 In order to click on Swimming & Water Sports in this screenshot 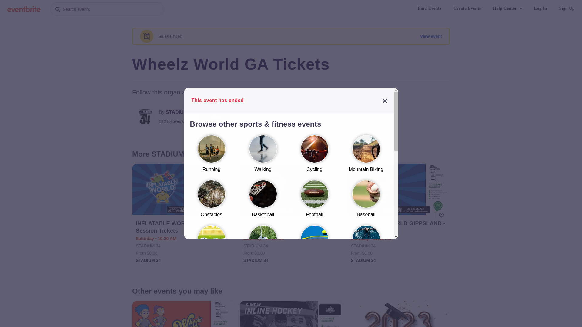, I will do `click(366, 250)`.